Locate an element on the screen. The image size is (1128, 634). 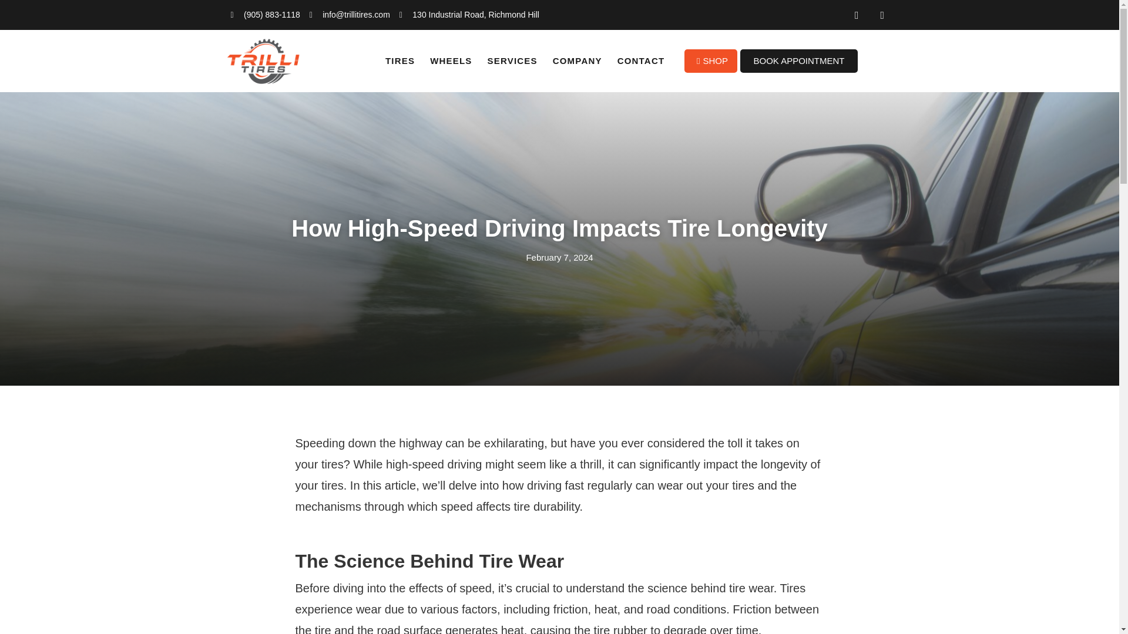
SHOP is located at coordinates (711, 61).